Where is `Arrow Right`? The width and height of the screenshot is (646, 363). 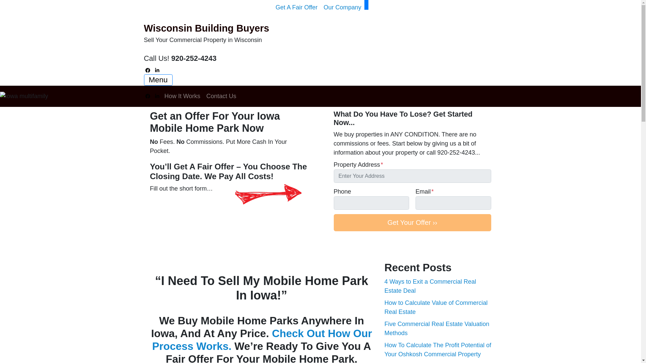
Arrow Right is located at coordinates (268, 194).